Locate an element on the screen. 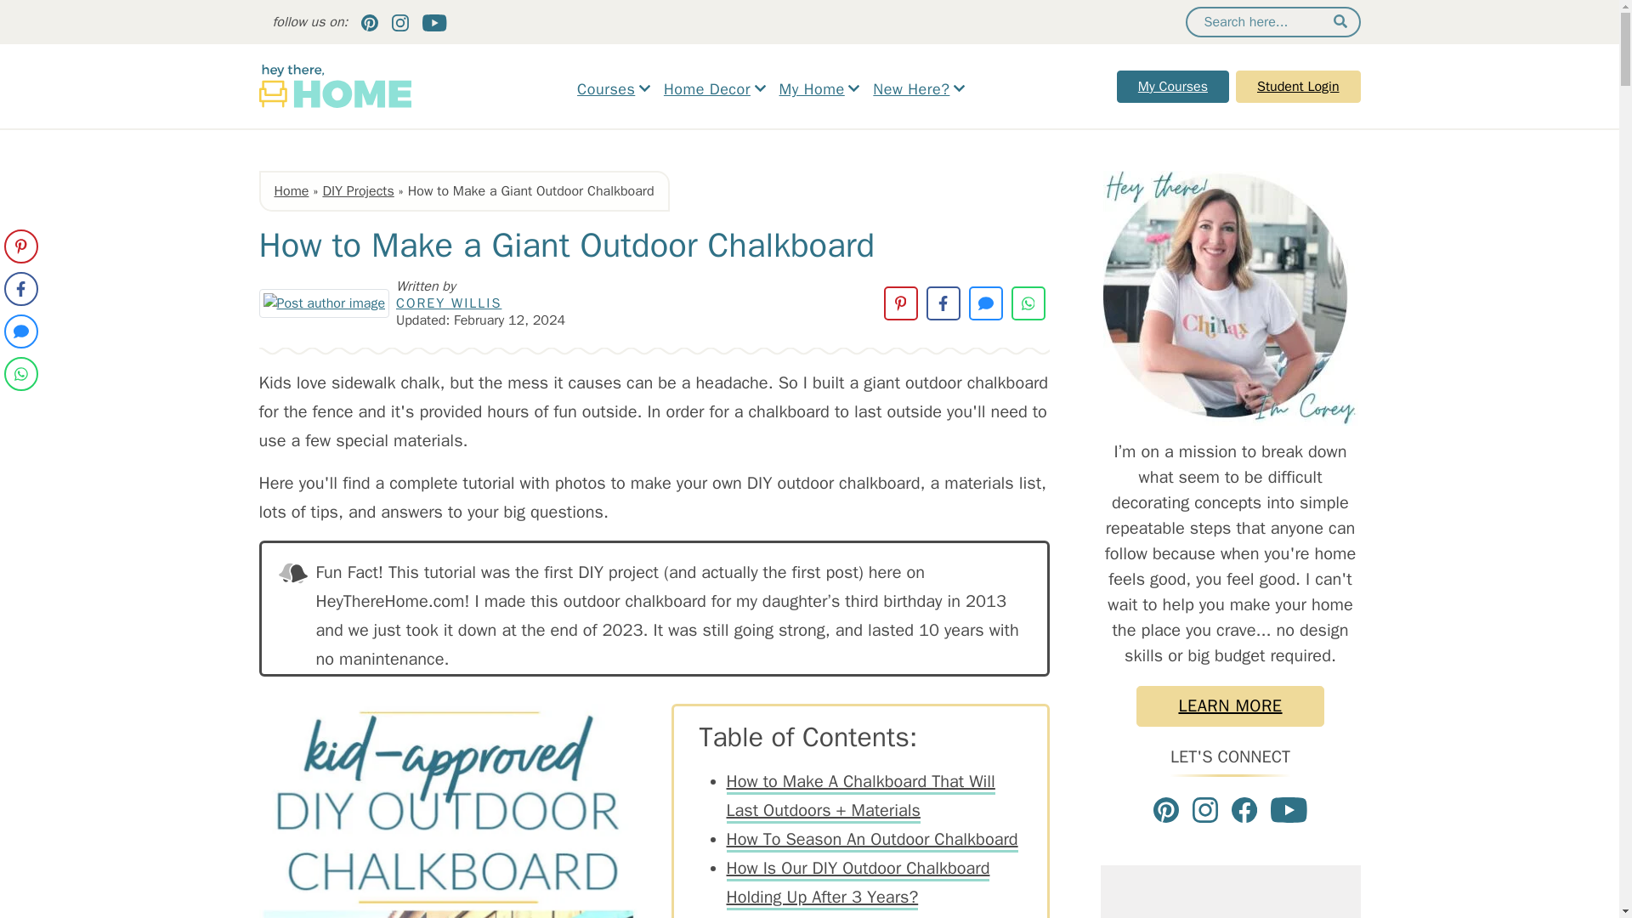 The width and height of the screenshot is (1632, 918). Student Login is located at coordinates (1298, 85).